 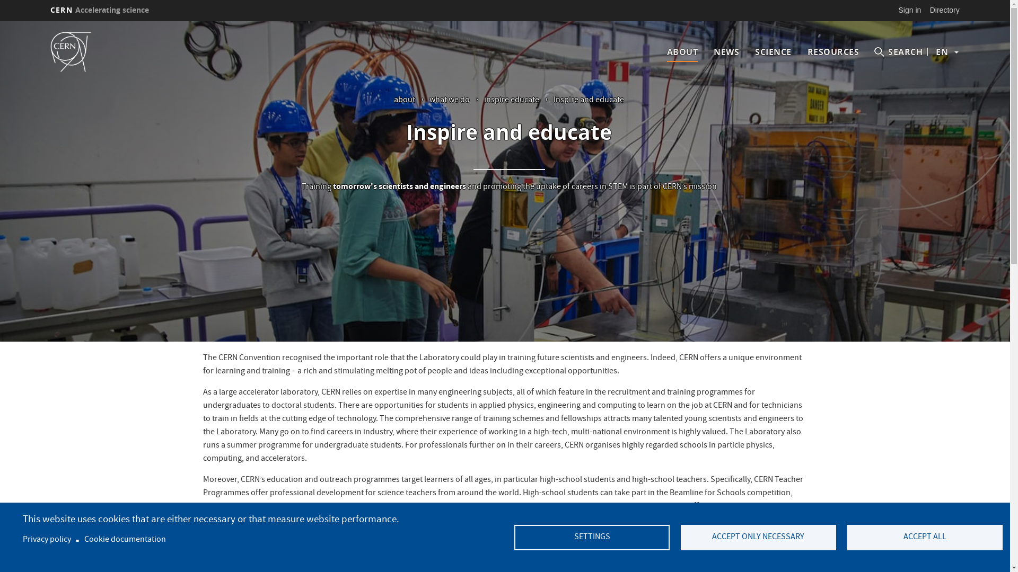 I want to click on Home, so click(x=86, y=52).